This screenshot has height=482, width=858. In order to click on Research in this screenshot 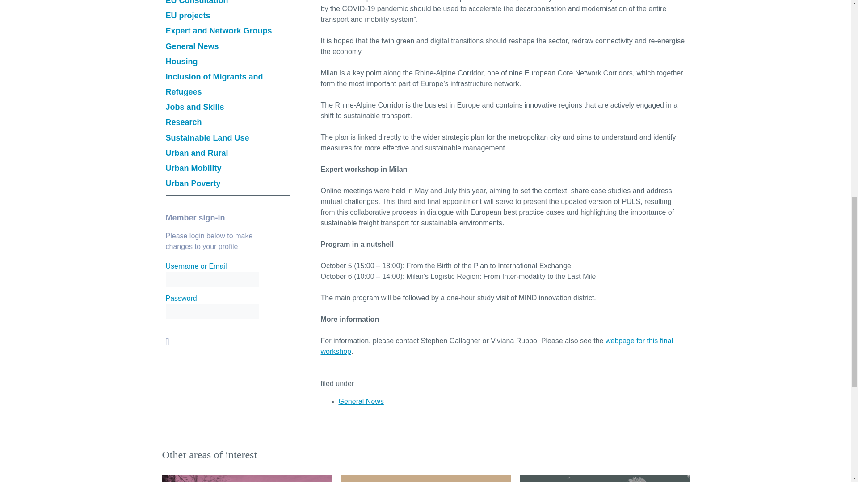, I will do `click(183, 122)`.